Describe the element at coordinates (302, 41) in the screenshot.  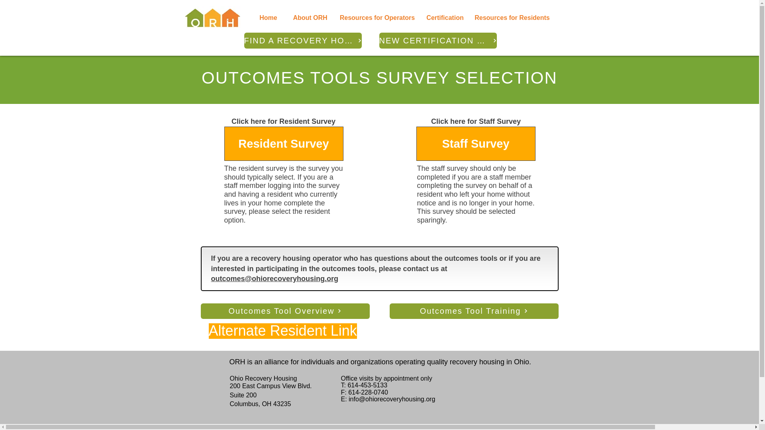
I see `FIND A RECOVERY HOME` at that location.